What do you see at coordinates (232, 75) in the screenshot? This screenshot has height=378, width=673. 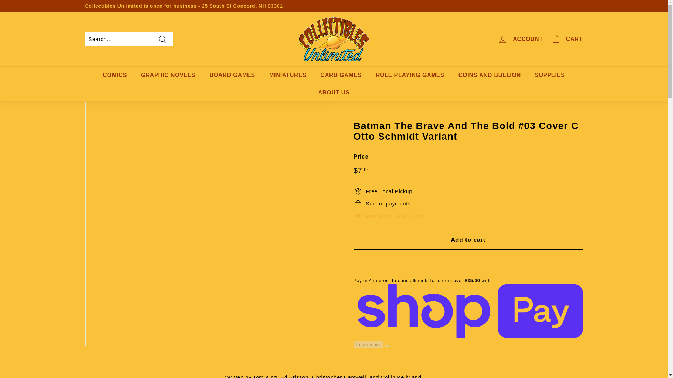 I see `BOARD GAMES` at bounding box center [232, 75].